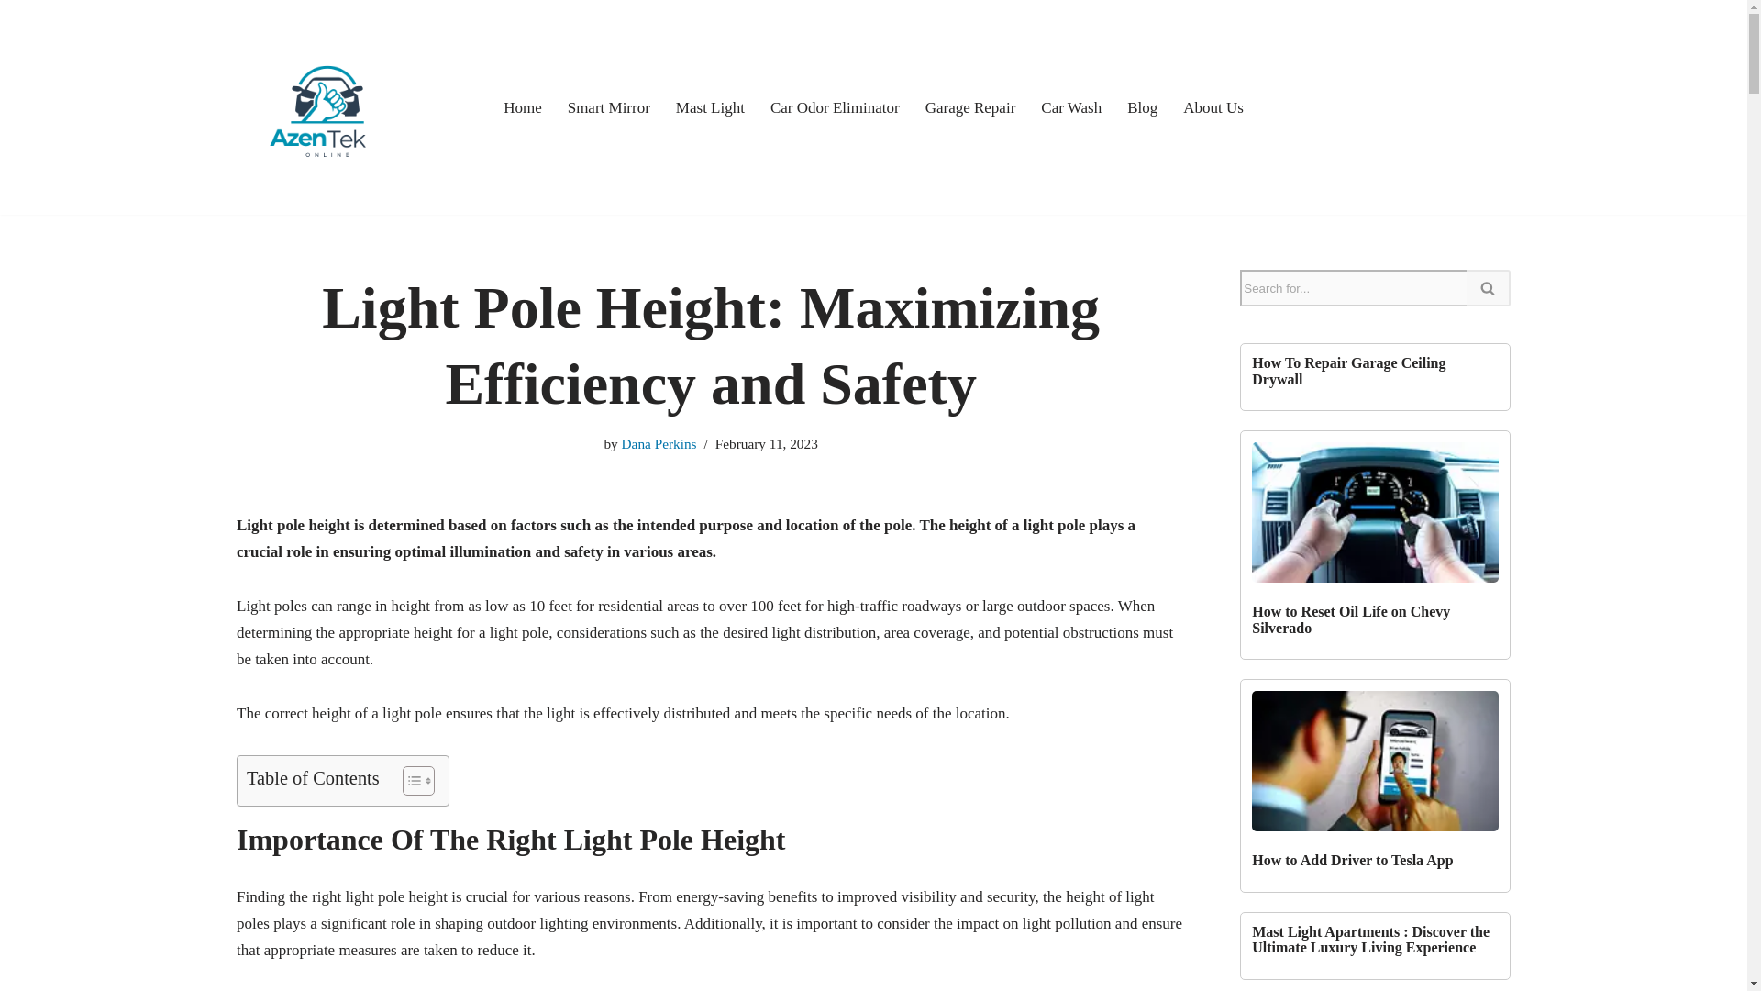 This screenshot has height=991, width=1761. Describe the element at coordinates (659, 444) in the screenshot. I see `Posts by Dana Perkins` at that location.